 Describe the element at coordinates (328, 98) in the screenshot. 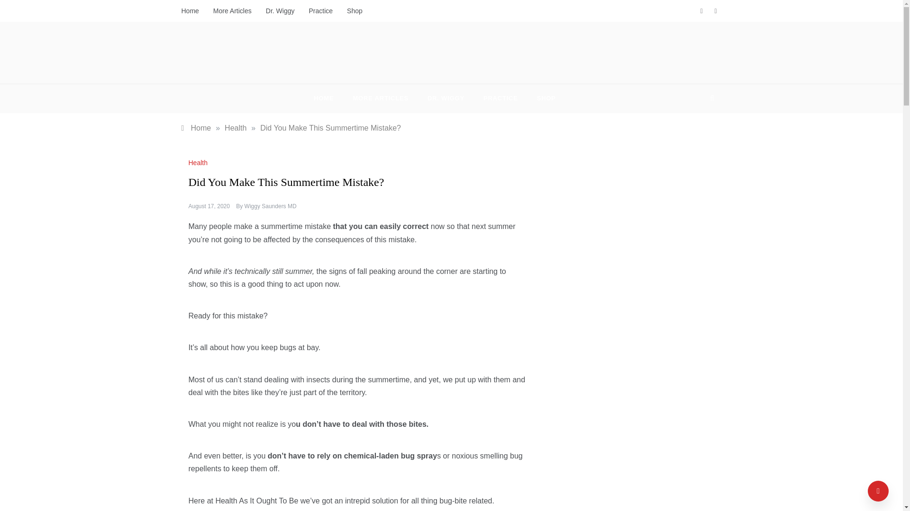

I see `HOME` at that location.